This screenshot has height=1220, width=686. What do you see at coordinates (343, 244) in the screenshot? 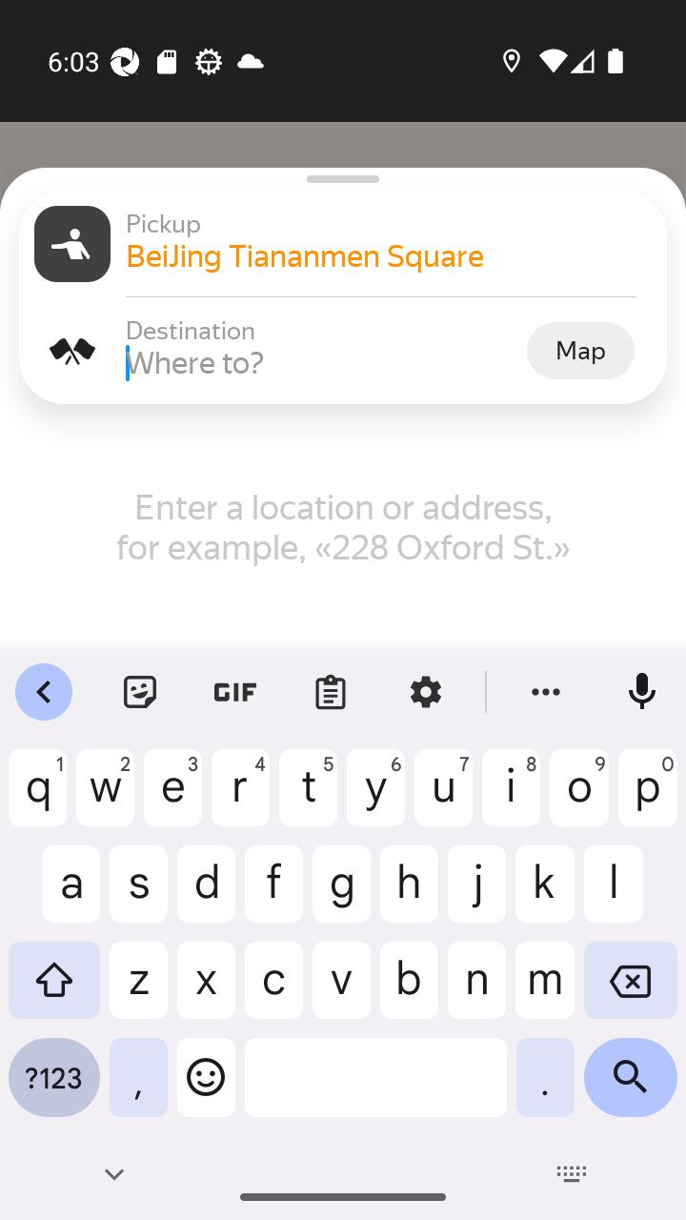
I see `Pickup Pickup BeiJing Tiananmen Square` at bounding box center [343, 244].